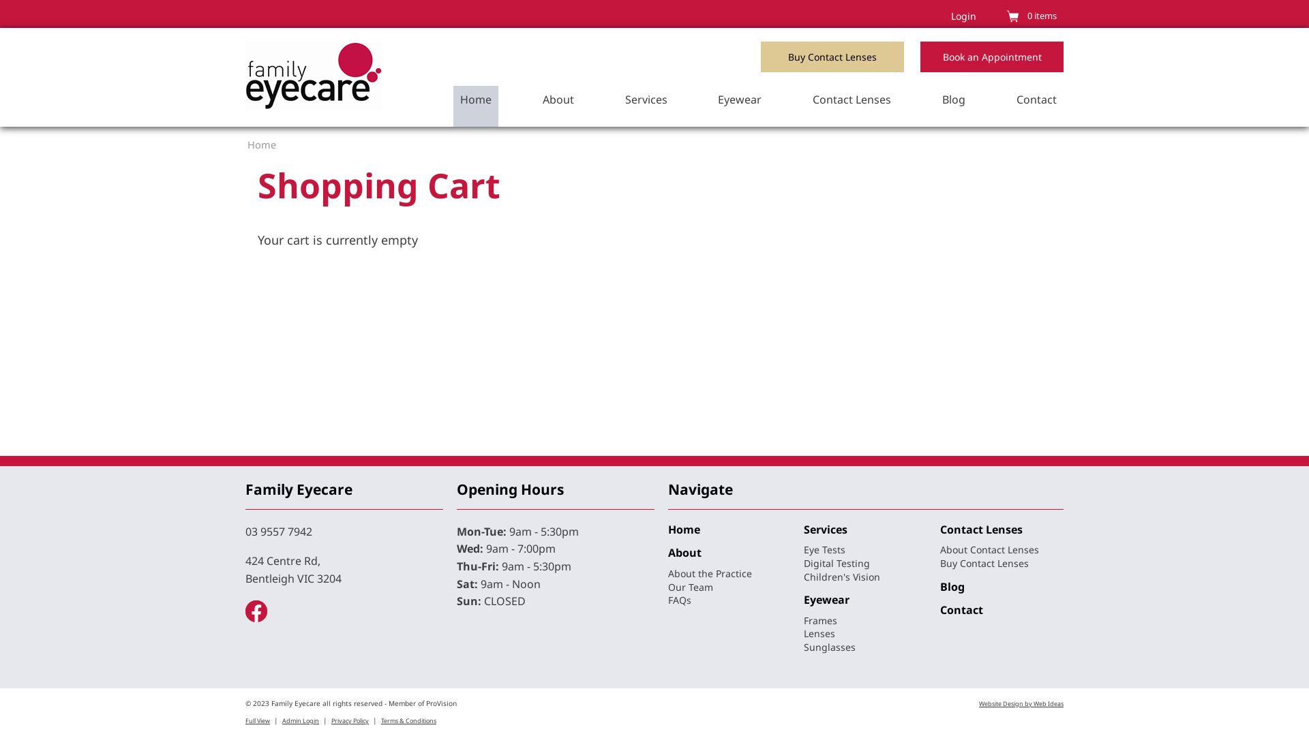  Describe the element at coordinates (1021, 703) in the screenshot. I see `Website Design by Web Ideas` at that location.